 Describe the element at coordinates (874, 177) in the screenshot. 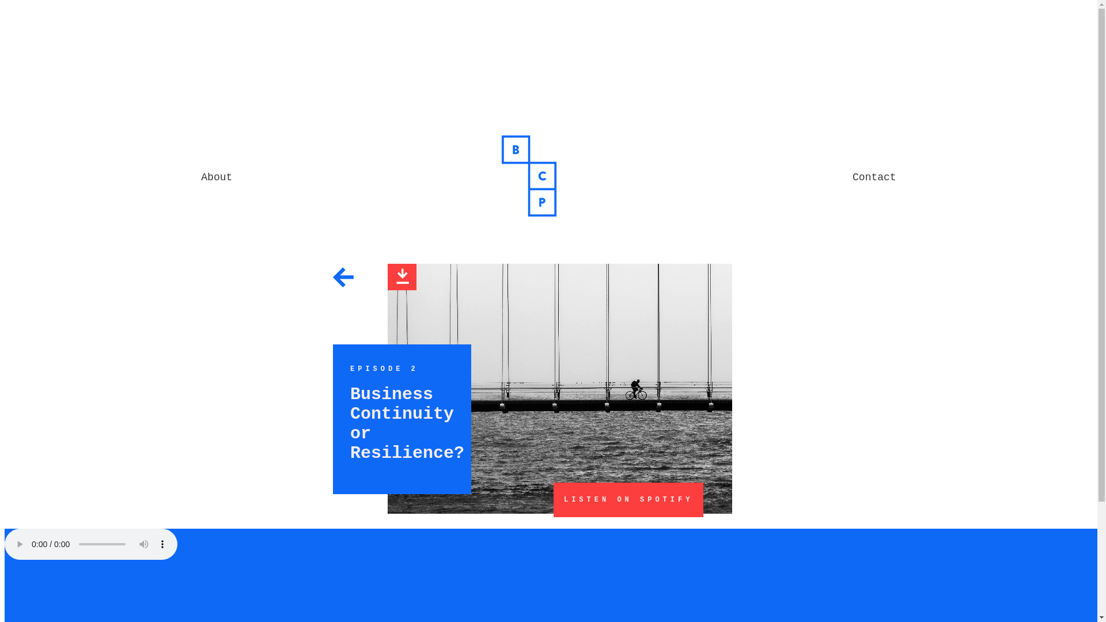

I see `Contact` at that location.